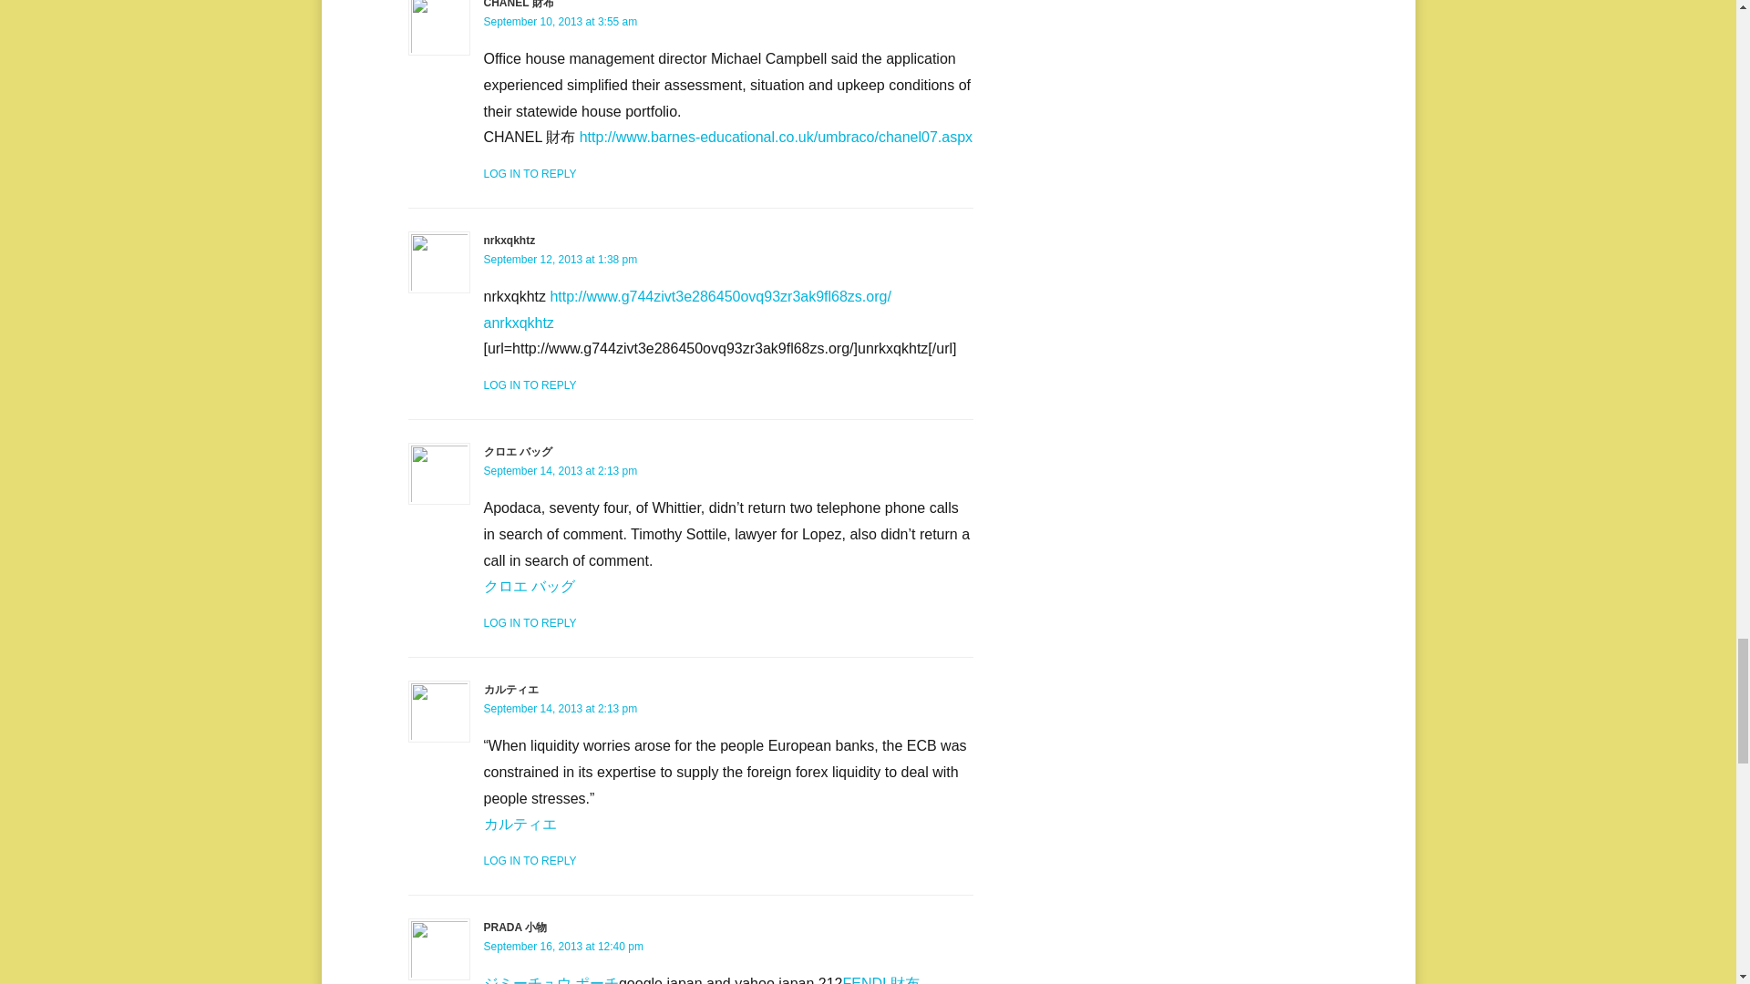 The image size is (1750, 984). I want to click on September 14, 2013 at 2:13 pm, so click(560, 470).